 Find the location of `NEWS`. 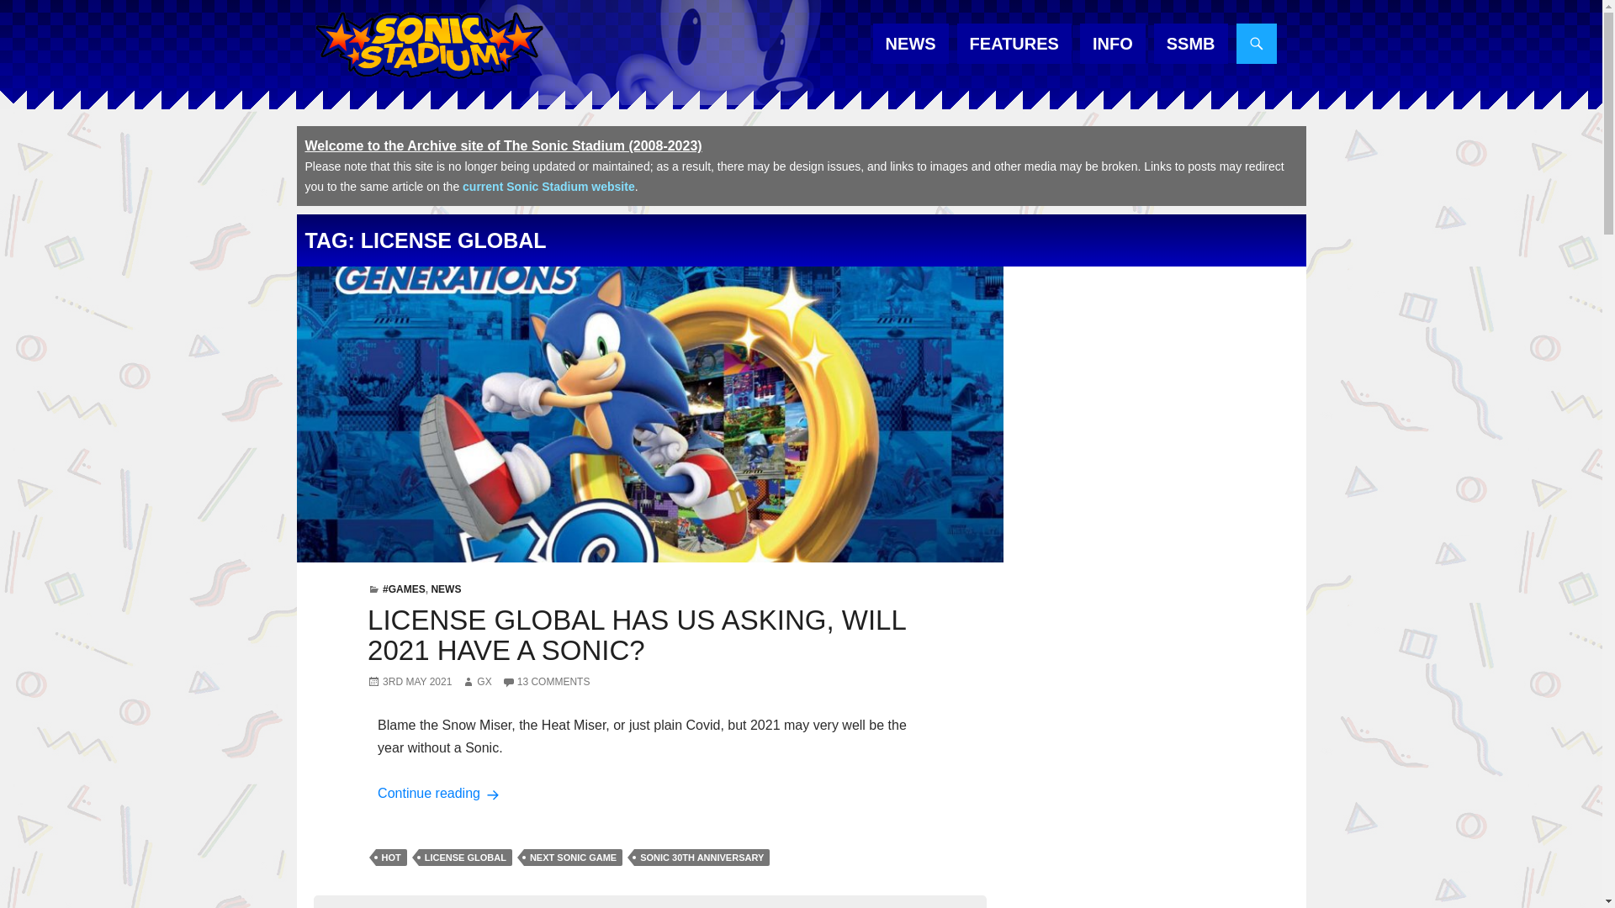

NEWS is located at coordinates (911, 44).